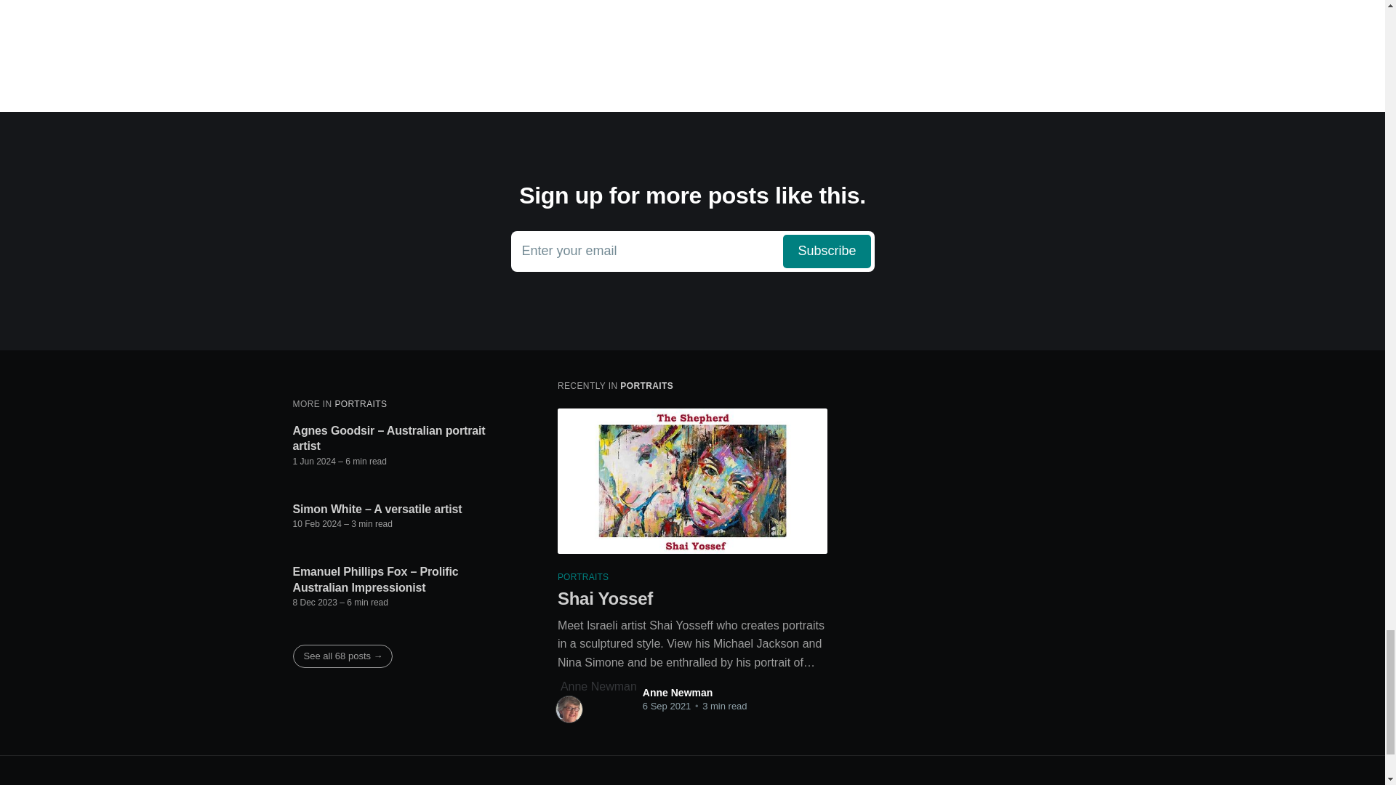  Describe the element at coordinates (361, 403) in the screenshot. I see `PORTRAITS` at that location.